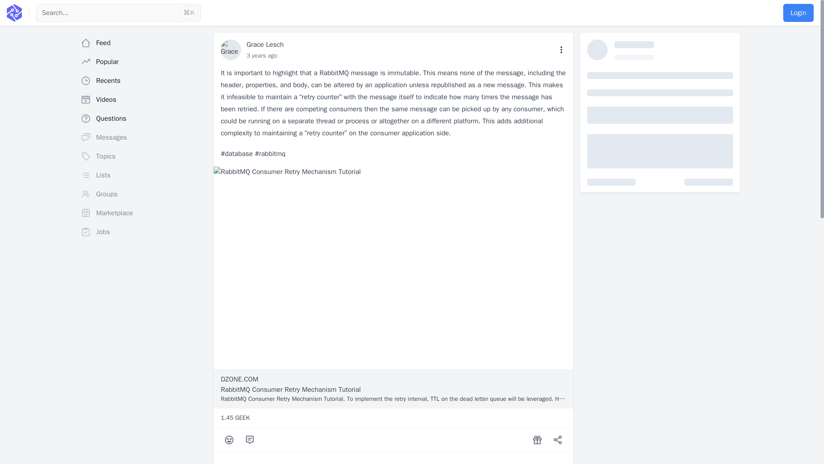 The width and height of the screenshot is (824, 464). Describe the element at coordinates (798, 12) in the screenshot. I see `Login` at that location.